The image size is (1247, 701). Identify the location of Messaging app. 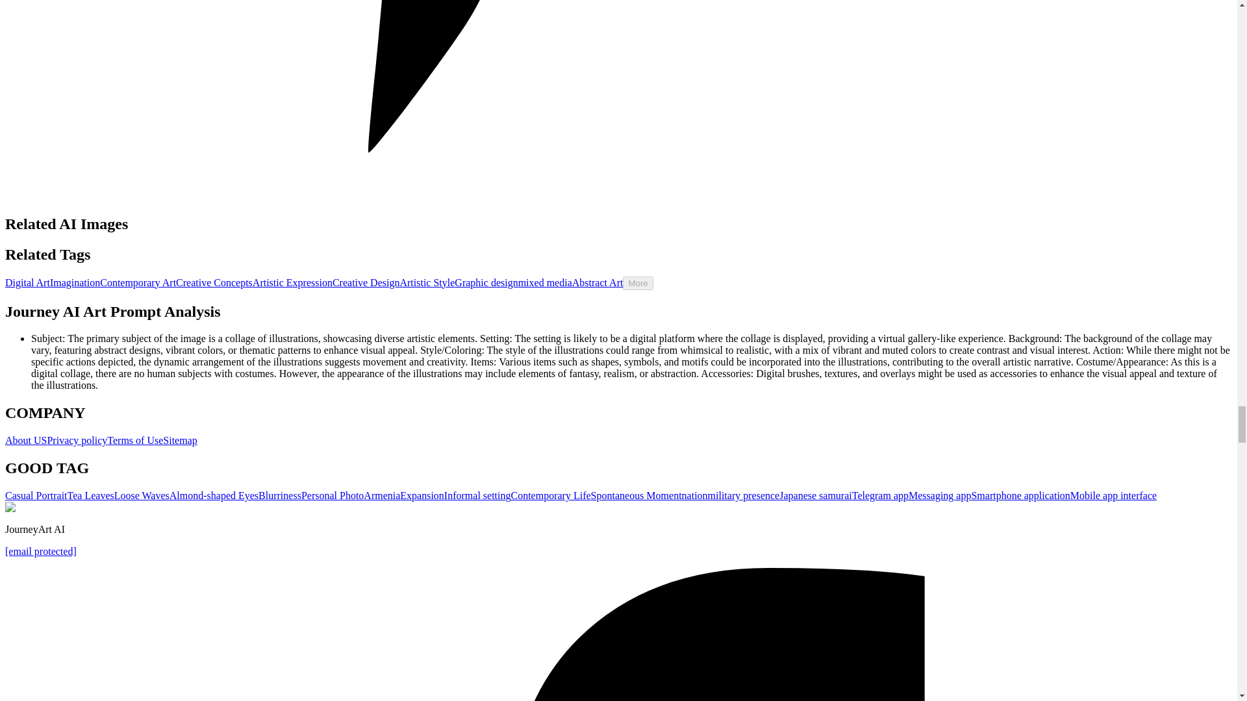
(940, 495).